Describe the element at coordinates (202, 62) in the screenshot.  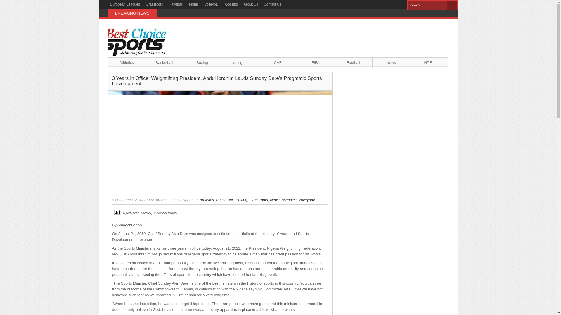
I see `Boxing` at that location.